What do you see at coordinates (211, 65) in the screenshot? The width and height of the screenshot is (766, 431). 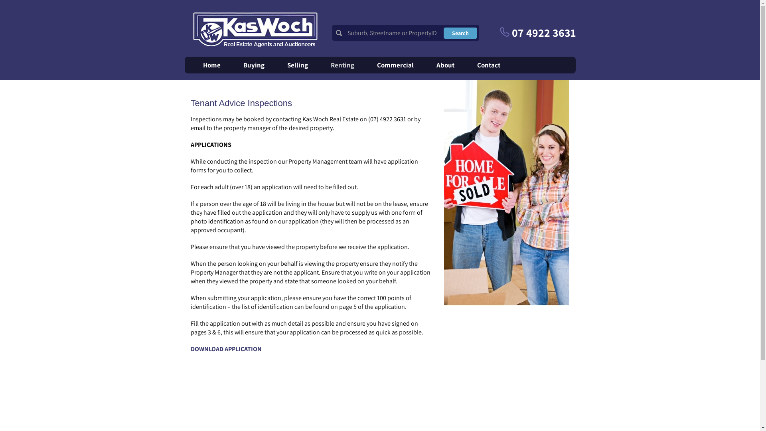 I see `Home` at bounding box center [211, 65].